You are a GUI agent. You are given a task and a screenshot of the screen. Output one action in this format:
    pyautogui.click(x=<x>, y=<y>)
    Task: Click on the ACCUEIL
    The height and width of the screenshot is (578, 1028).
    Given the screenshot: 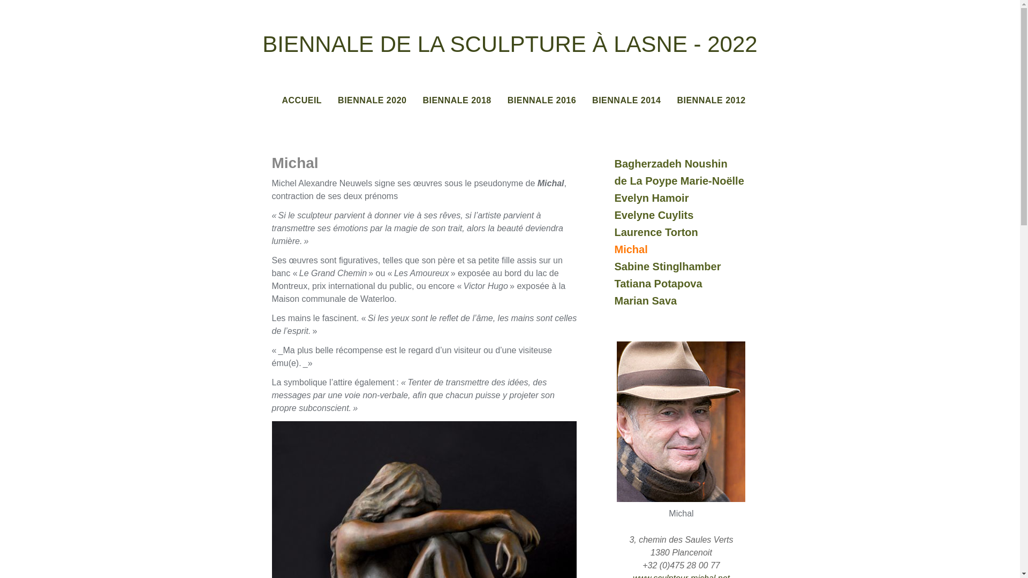 What is the action you would take?
    pyautogui.click(x=302, y=101)
    